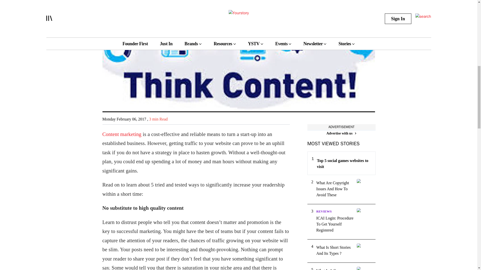 This screenshot has height=270, width=481. I want to click on REVIEWS, so click(324, 211).